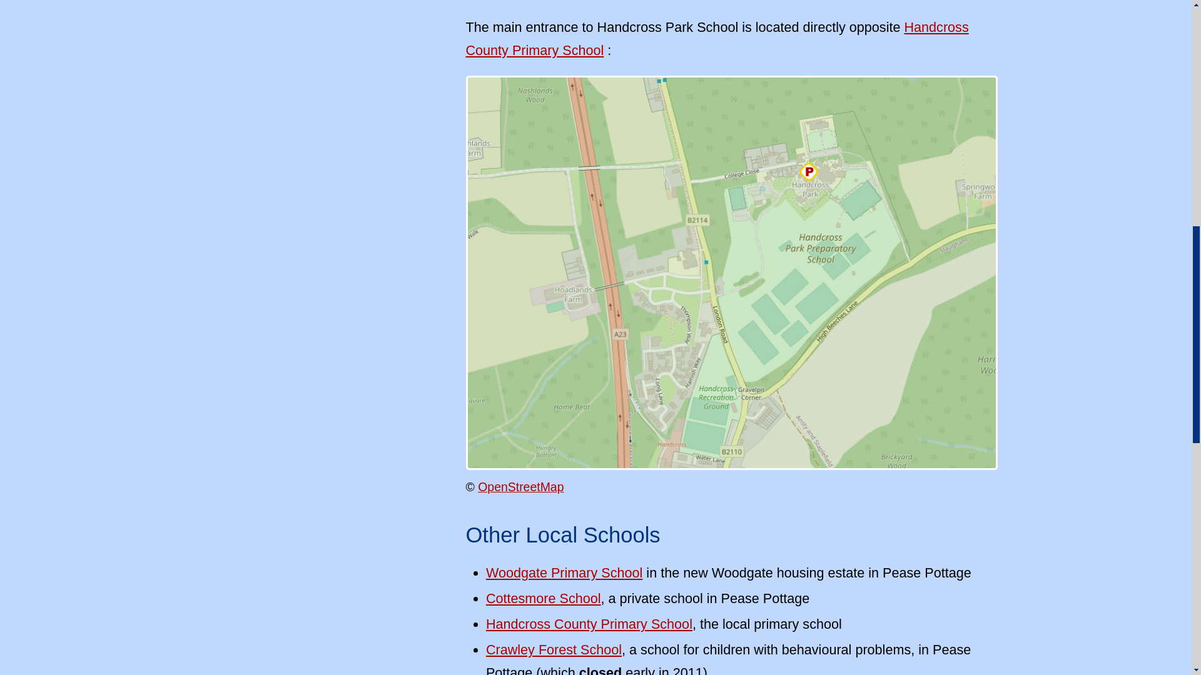  Describe the element at coordinates (520, 486) in the screenshot. I see `Pease Pottage on Open Street Map` at that location.